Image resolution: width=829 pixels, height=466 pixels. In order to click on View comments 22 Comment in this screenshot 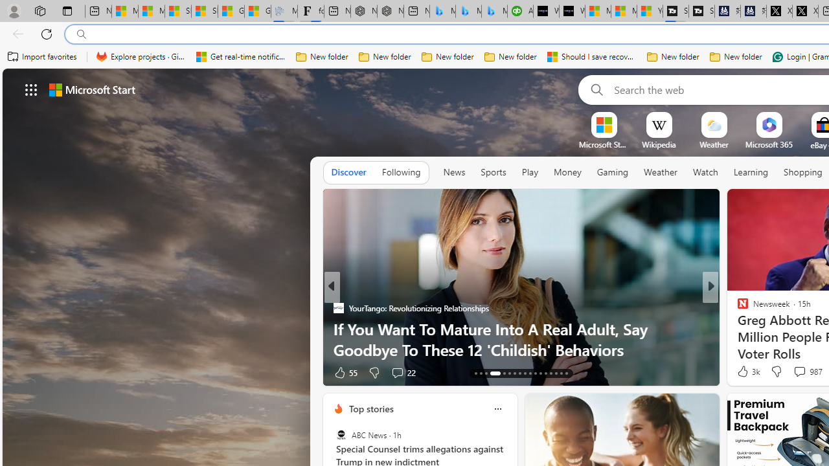, I will do `click(806, 372)`.